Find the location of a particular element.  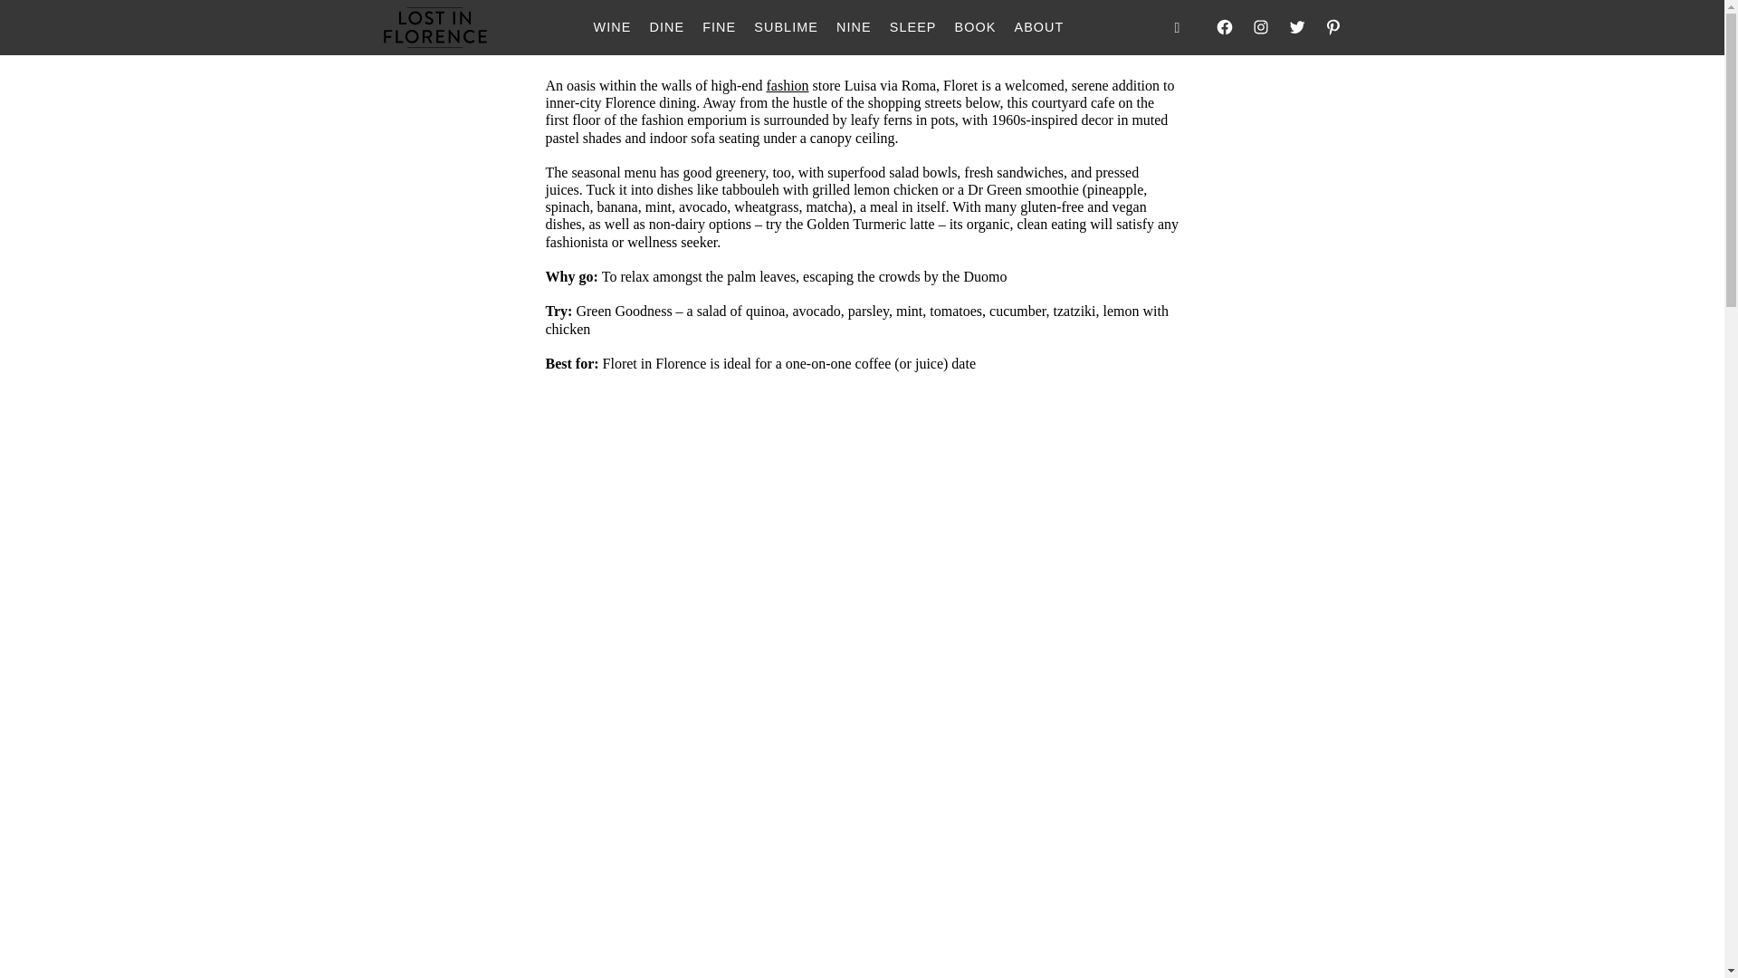

WINE is located at coordinates (613, 27).